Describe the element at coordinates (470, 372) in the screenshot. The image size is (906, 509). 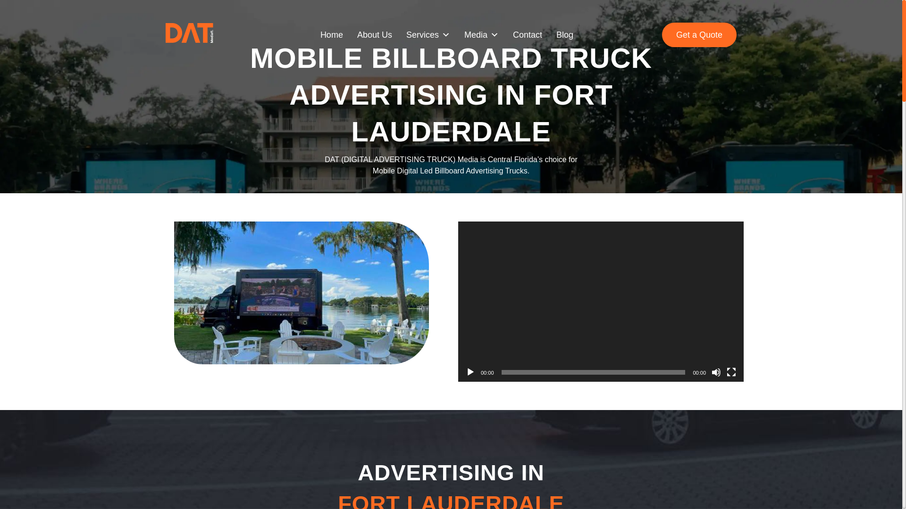
I see `Play` at that location.